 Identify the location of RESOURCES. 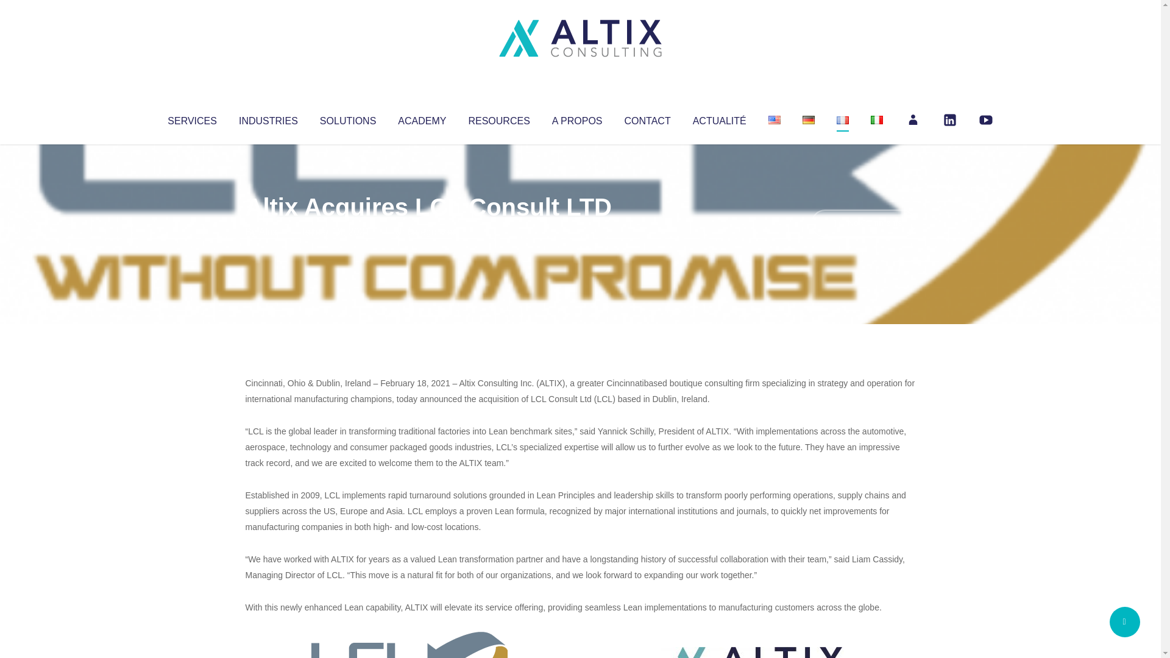
(498, 118).